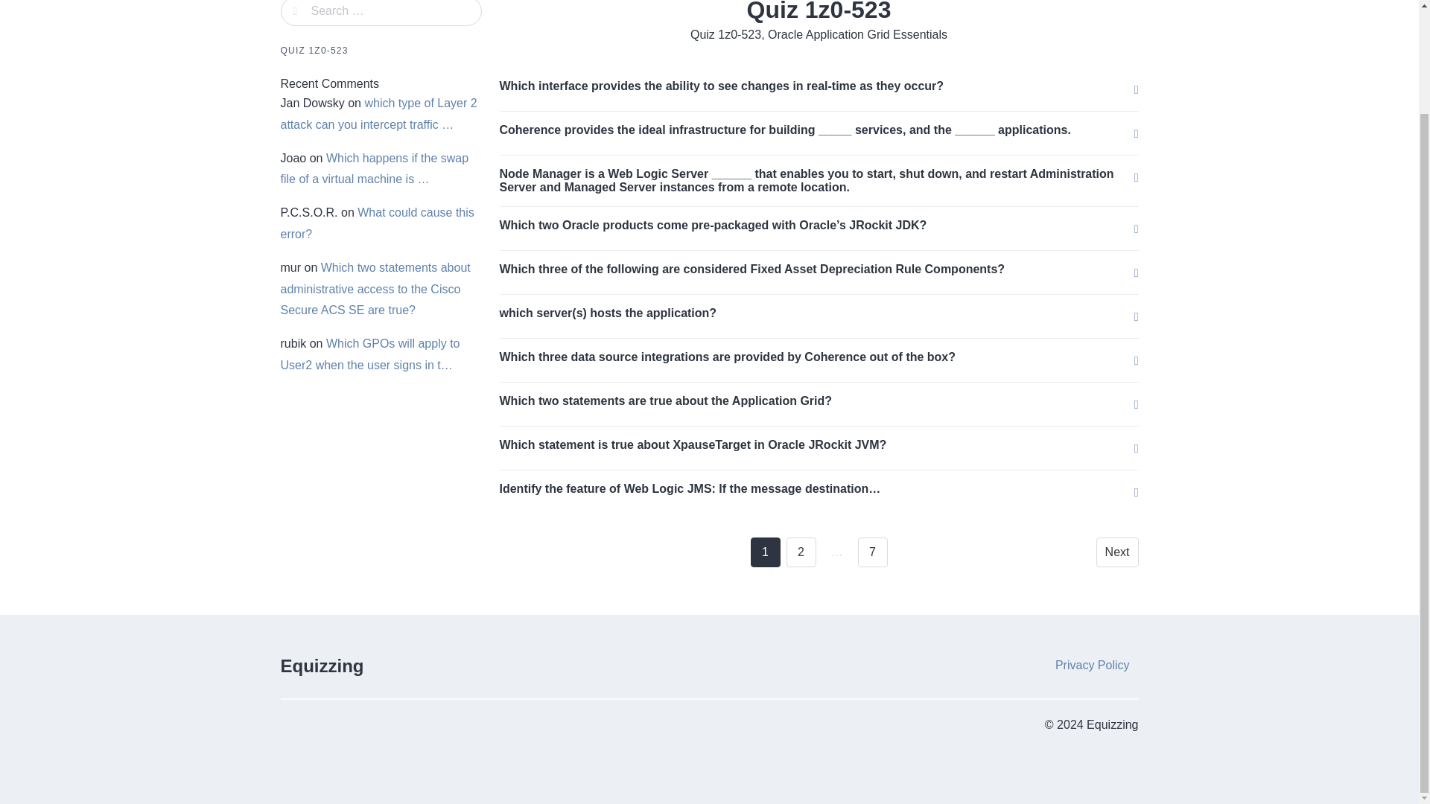 The width and height of the screenshot is (1430, 804). I want to click on Next, so click(1117, 552).